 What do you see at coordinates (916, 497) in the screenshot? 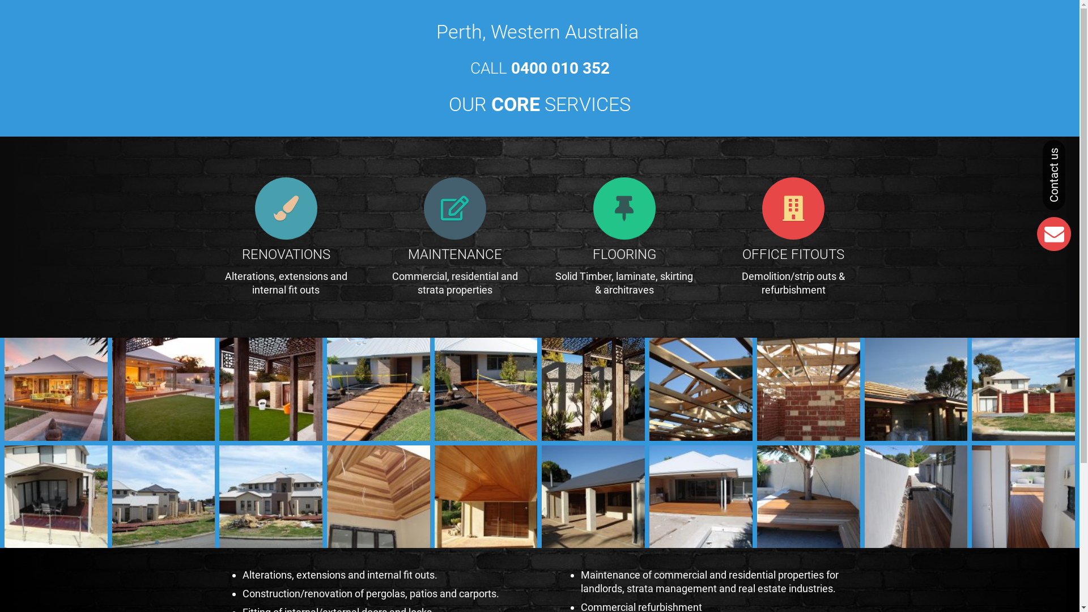
I see `Jasmin Carpentry 4` at bounding box center [916, 497].